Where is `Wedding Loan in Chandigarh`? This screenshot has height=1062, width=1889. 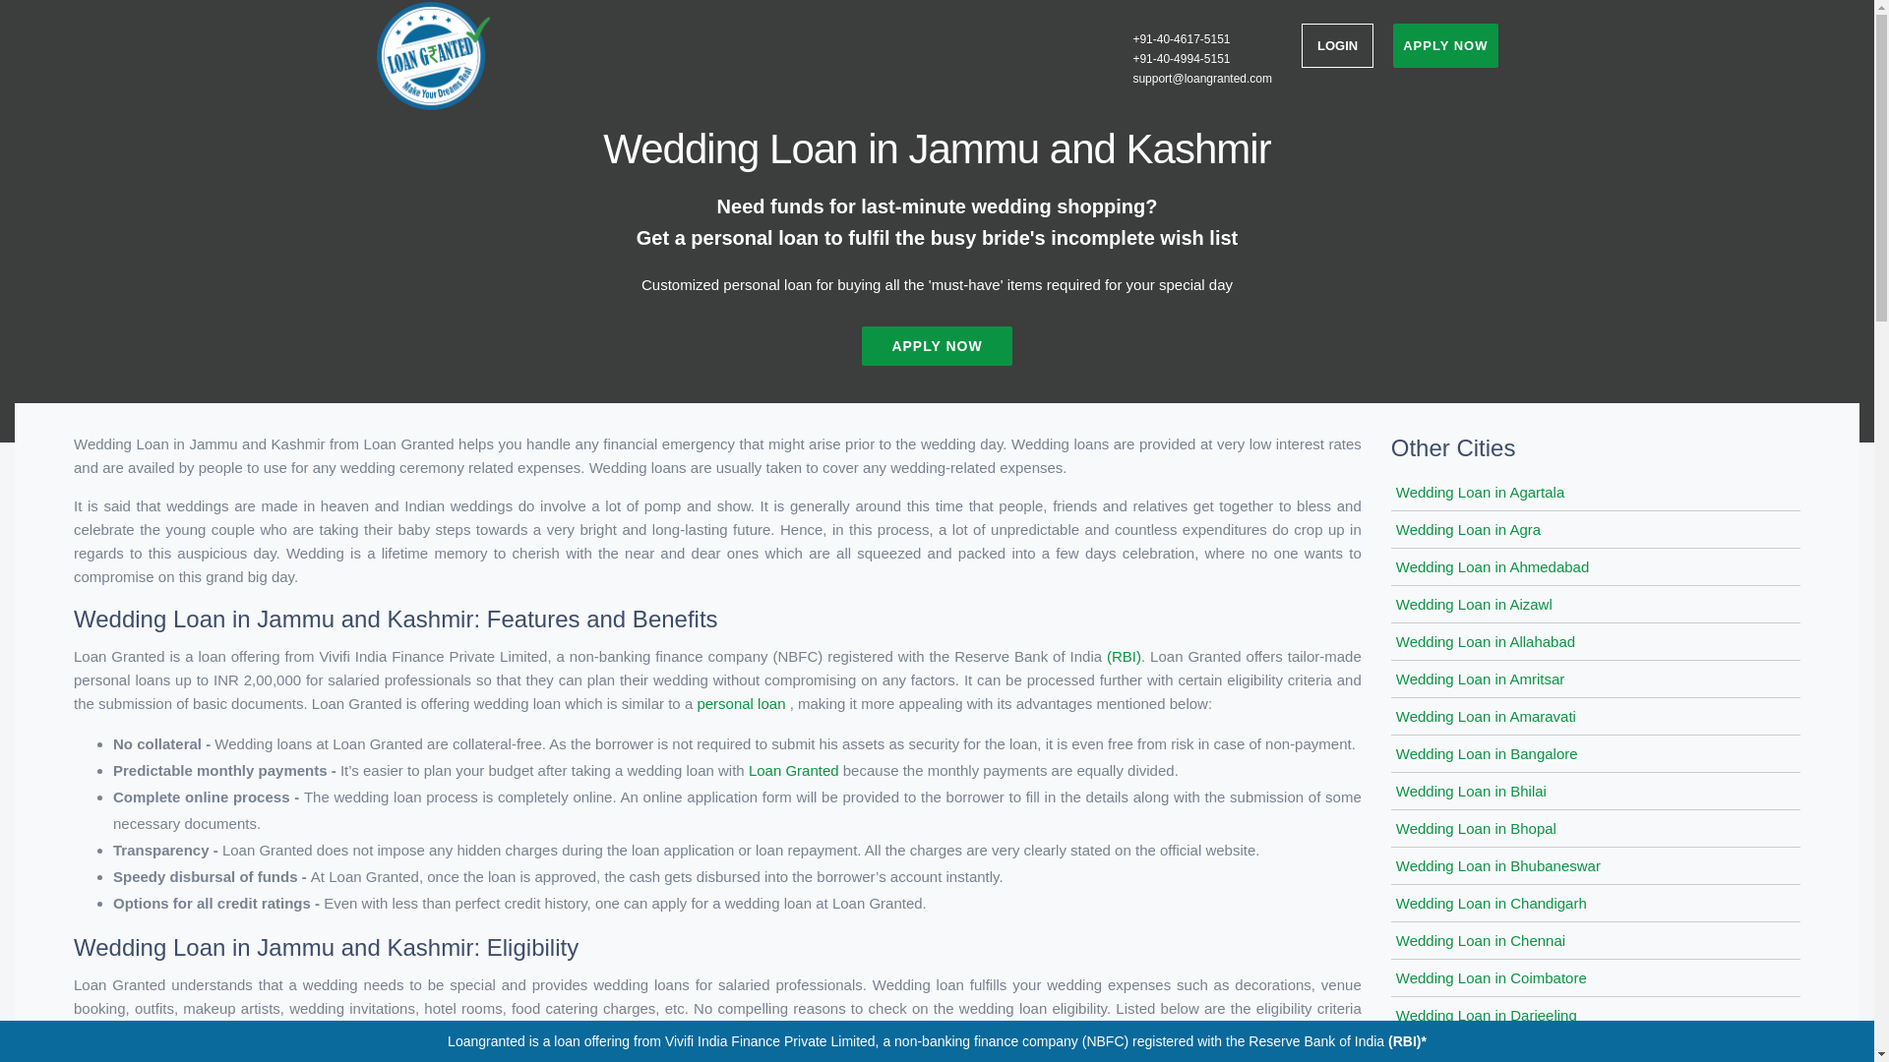 Wedding Loan in Chandigarh is located at coordinates (1491, 903).